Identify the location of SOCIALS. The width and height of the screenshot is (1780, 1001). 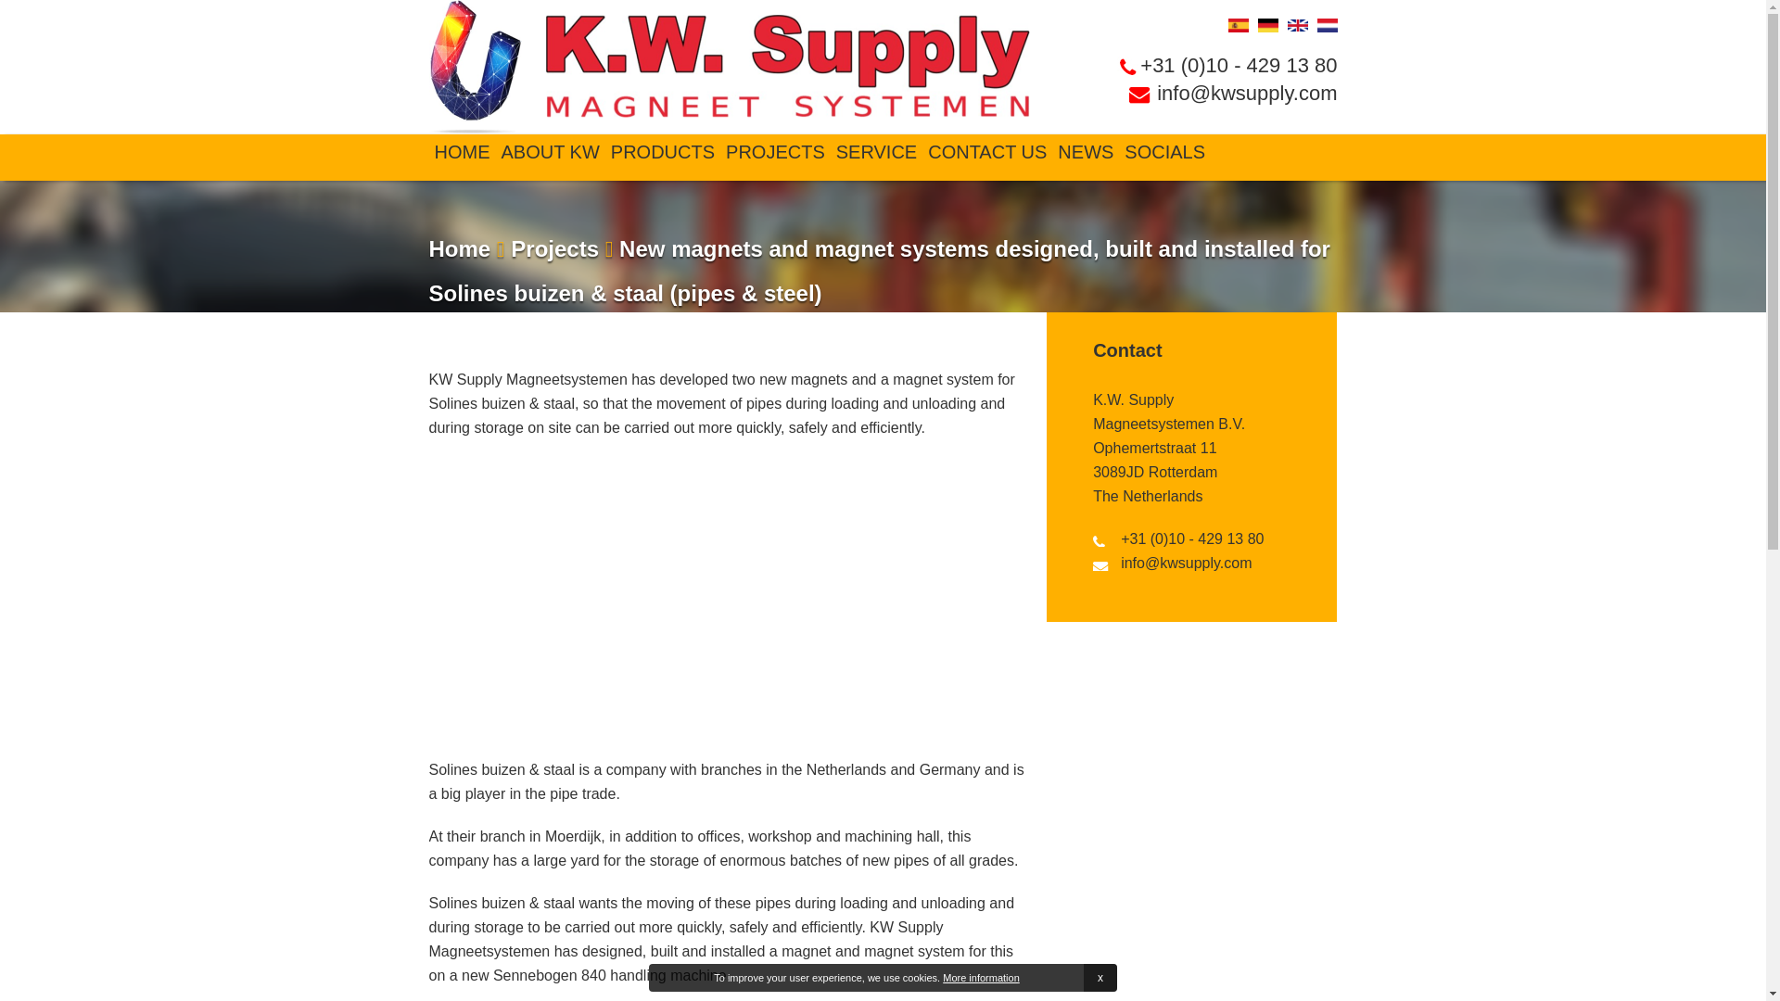
(1164, 151).